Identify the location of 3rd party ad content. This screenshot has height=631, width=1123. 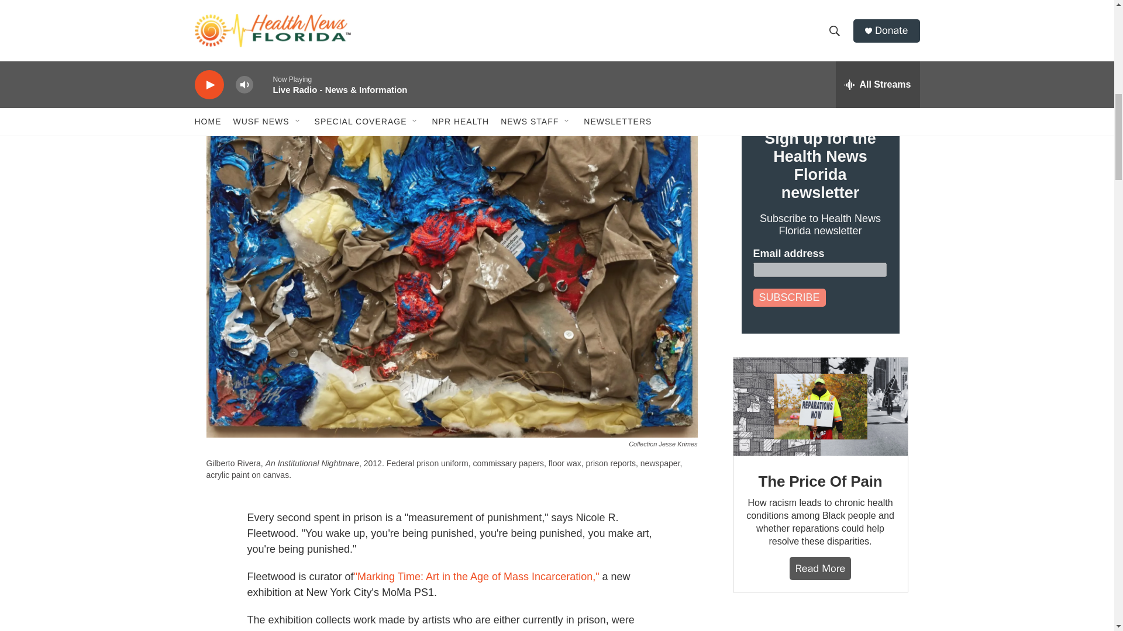
(819, 623).